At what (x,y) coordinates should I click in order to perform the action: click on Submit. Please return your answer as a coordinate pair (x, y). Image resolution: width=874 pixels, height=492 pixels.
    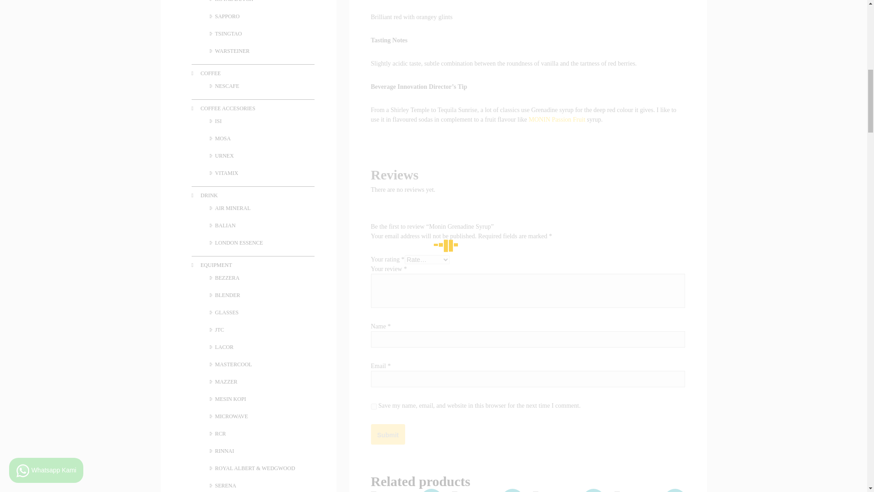
    Looking at the image, I should click on (387, 434).